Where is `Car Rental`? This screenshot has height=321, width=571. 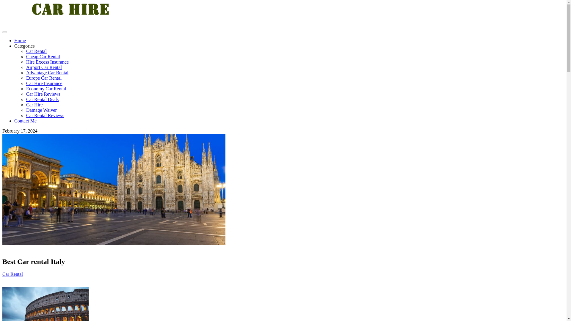 Car Rental is located at coordinates (36, 51).